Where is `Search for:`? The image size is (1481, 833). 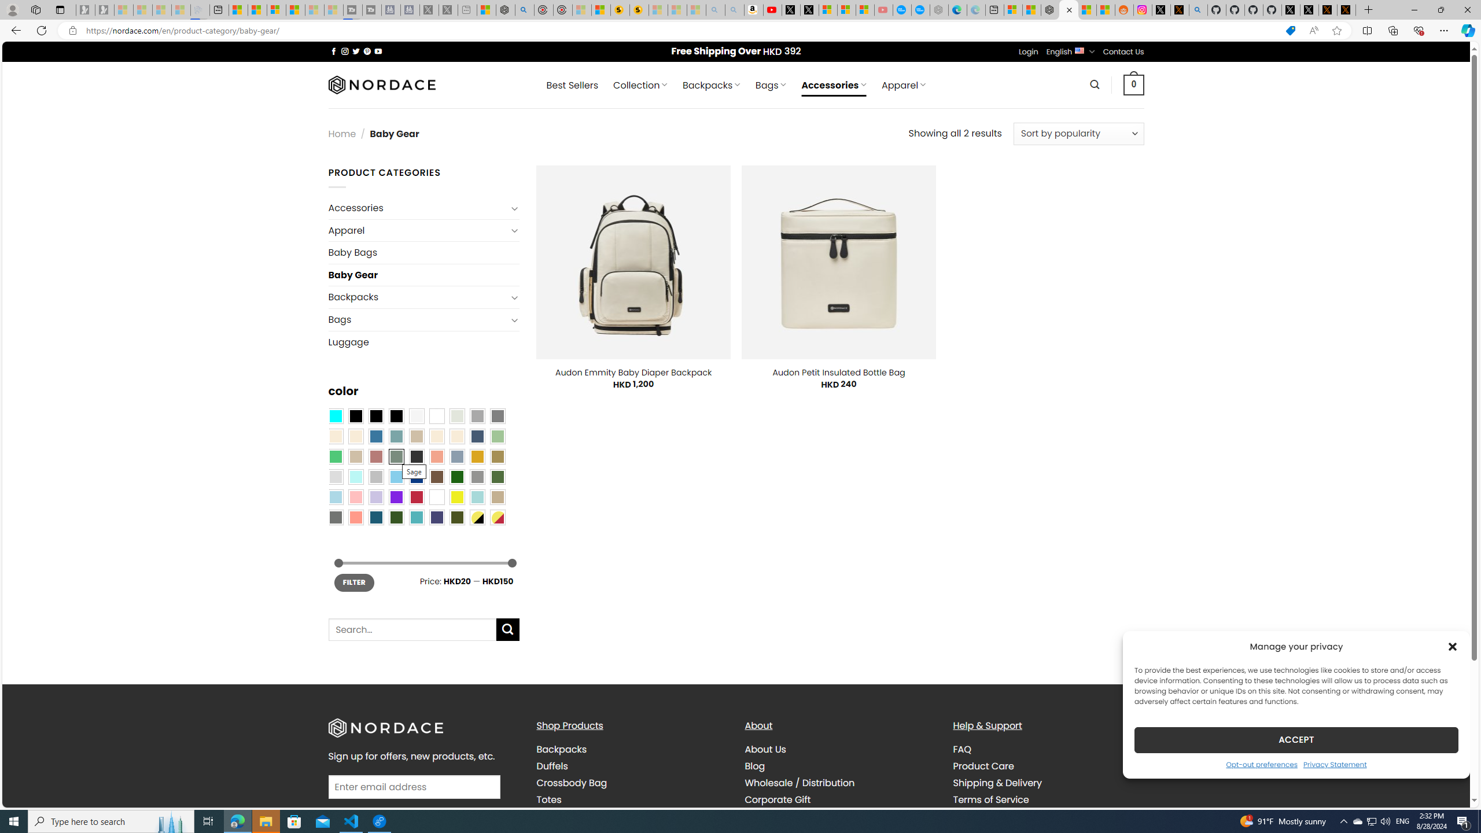
Search for: is located at coordinates (411, 629).